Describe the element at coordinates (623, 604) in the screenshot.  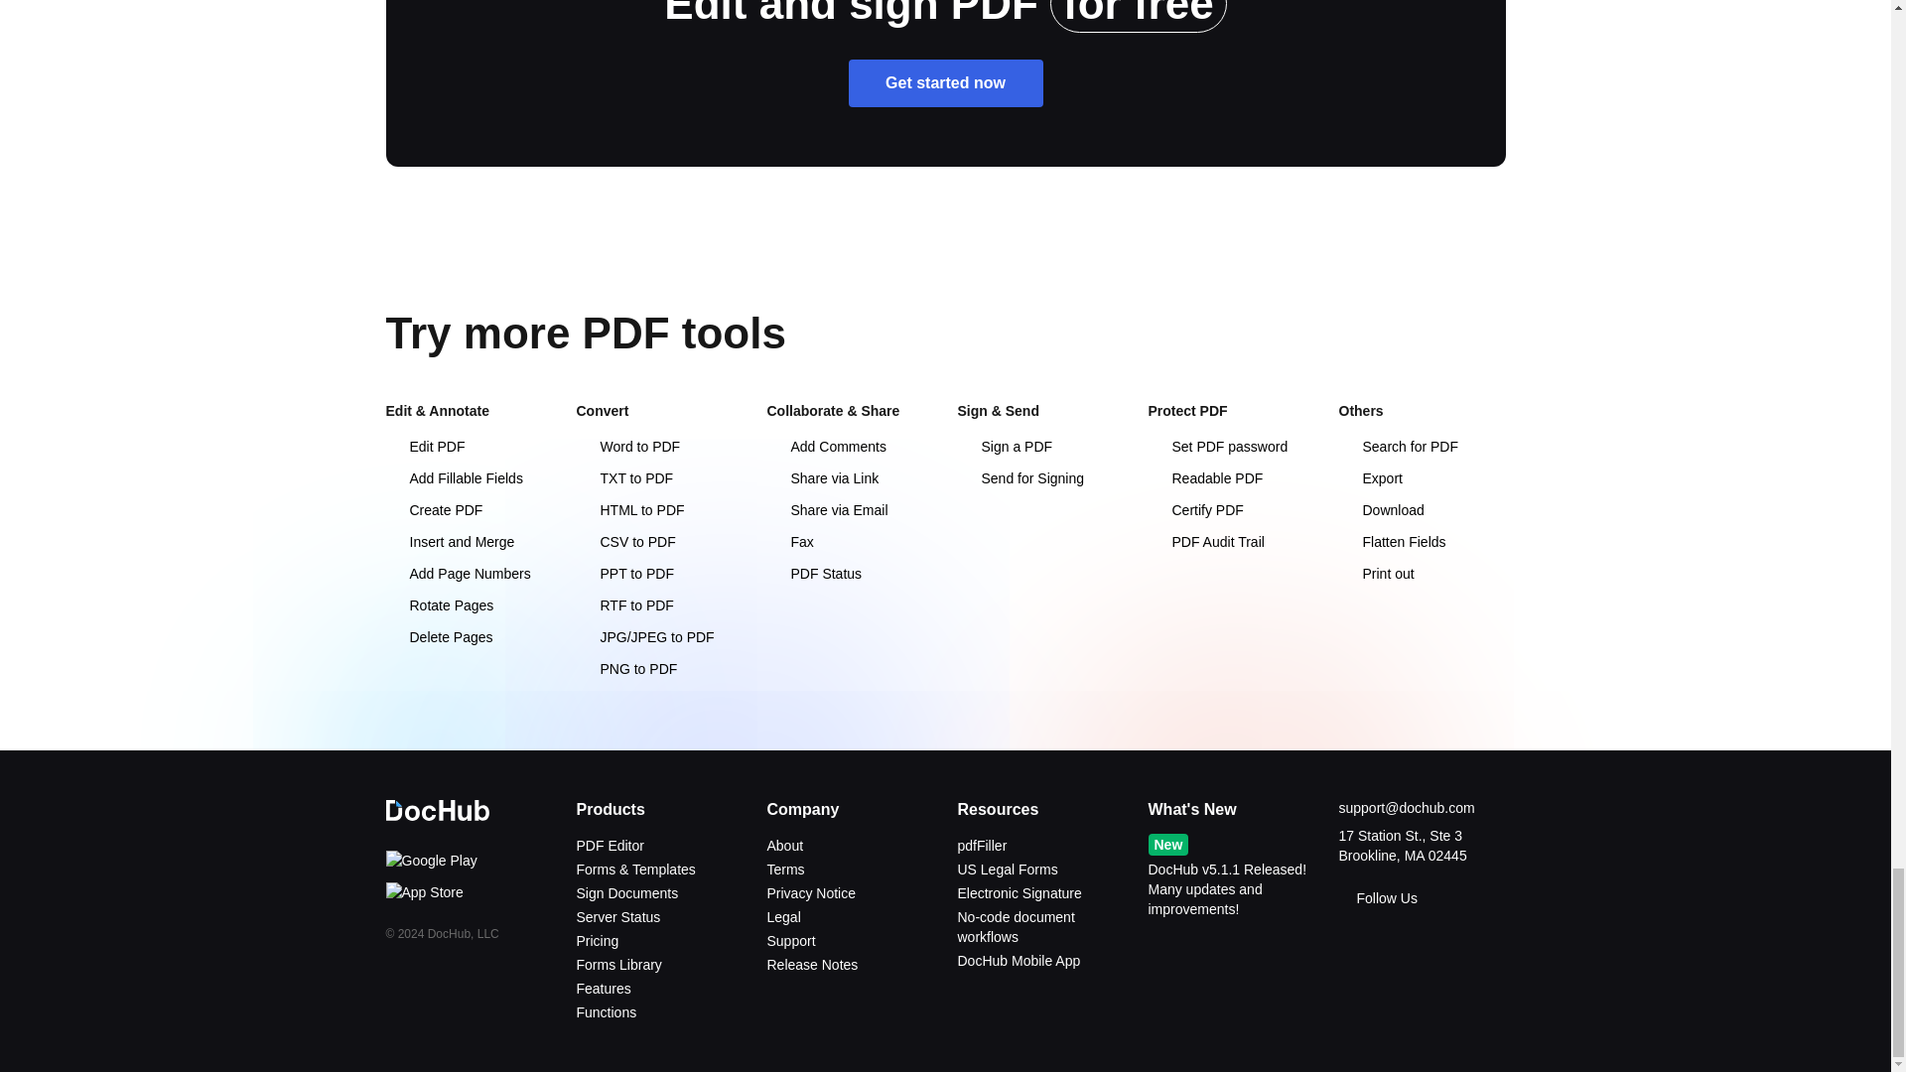
I see `RTF to PDF` at that location.